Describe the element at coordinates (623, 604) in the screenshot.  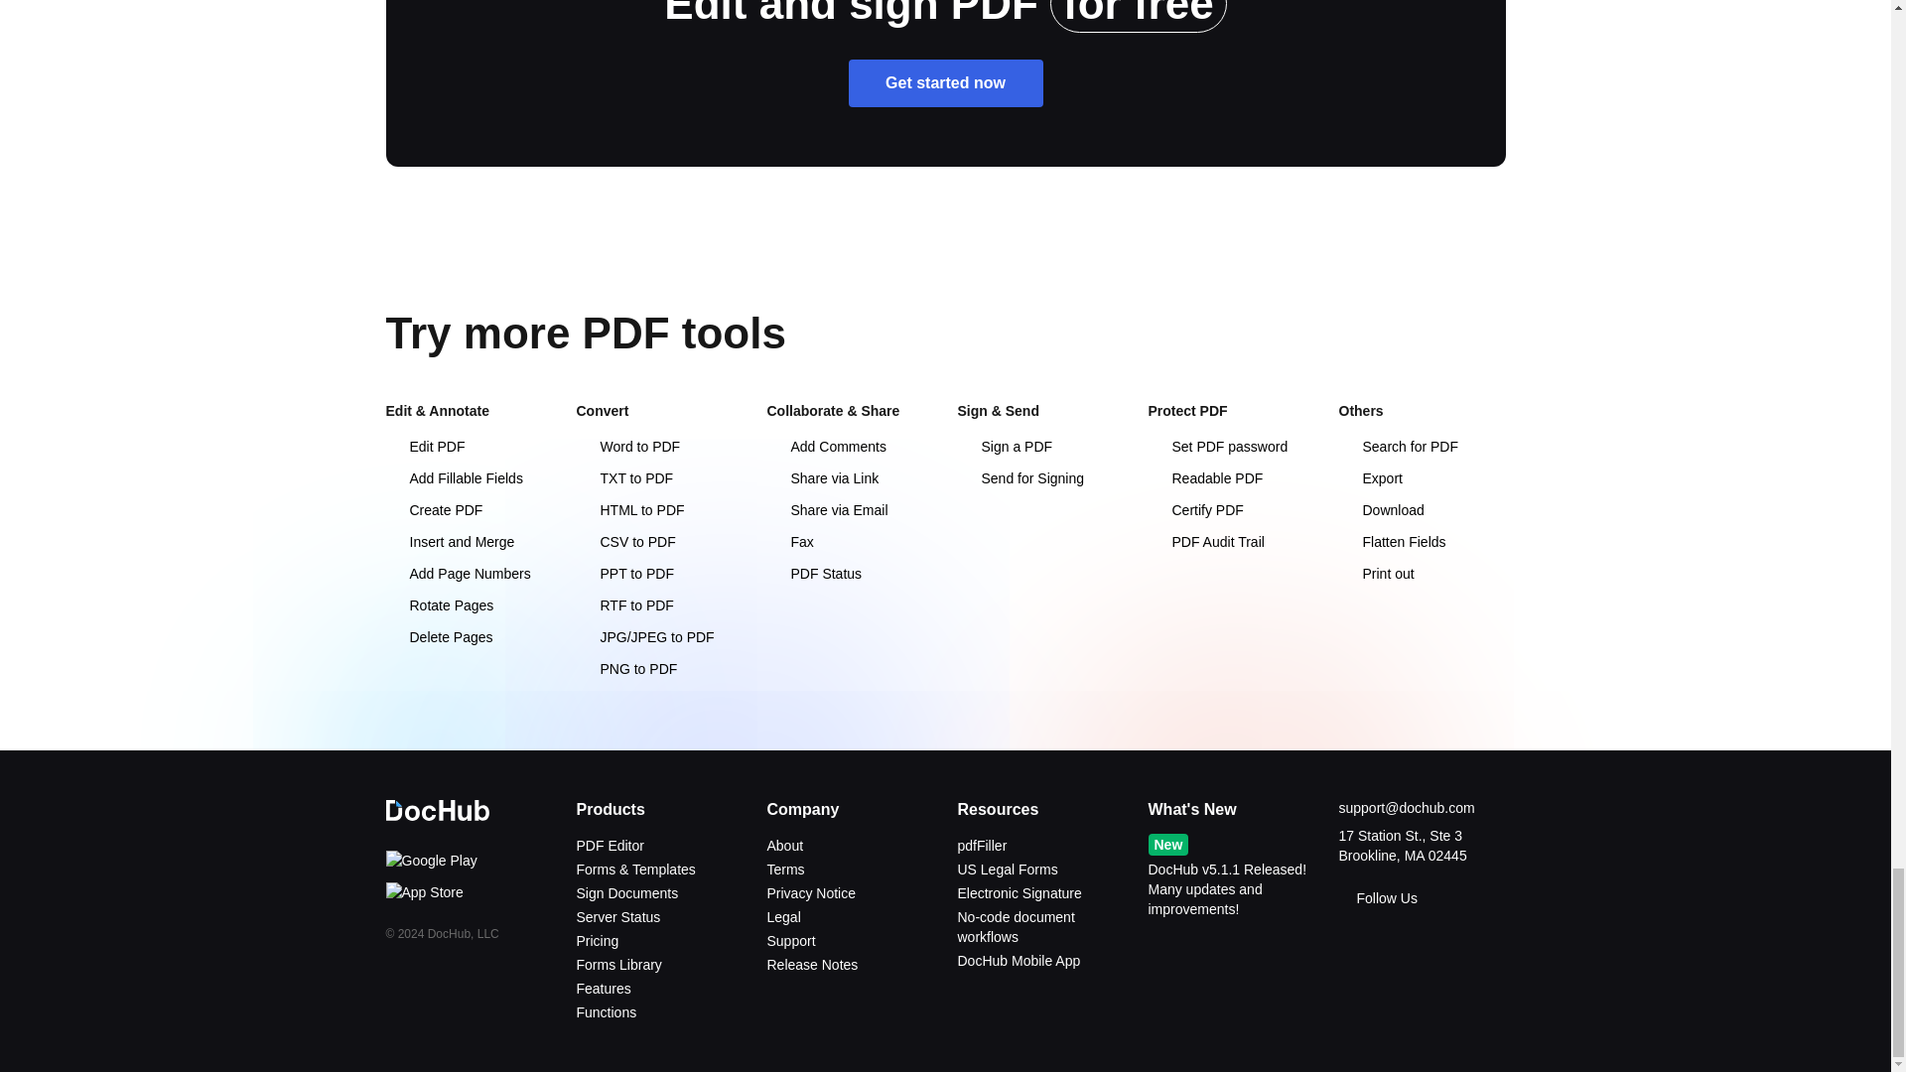
I see `RTF to PDF` at that location.